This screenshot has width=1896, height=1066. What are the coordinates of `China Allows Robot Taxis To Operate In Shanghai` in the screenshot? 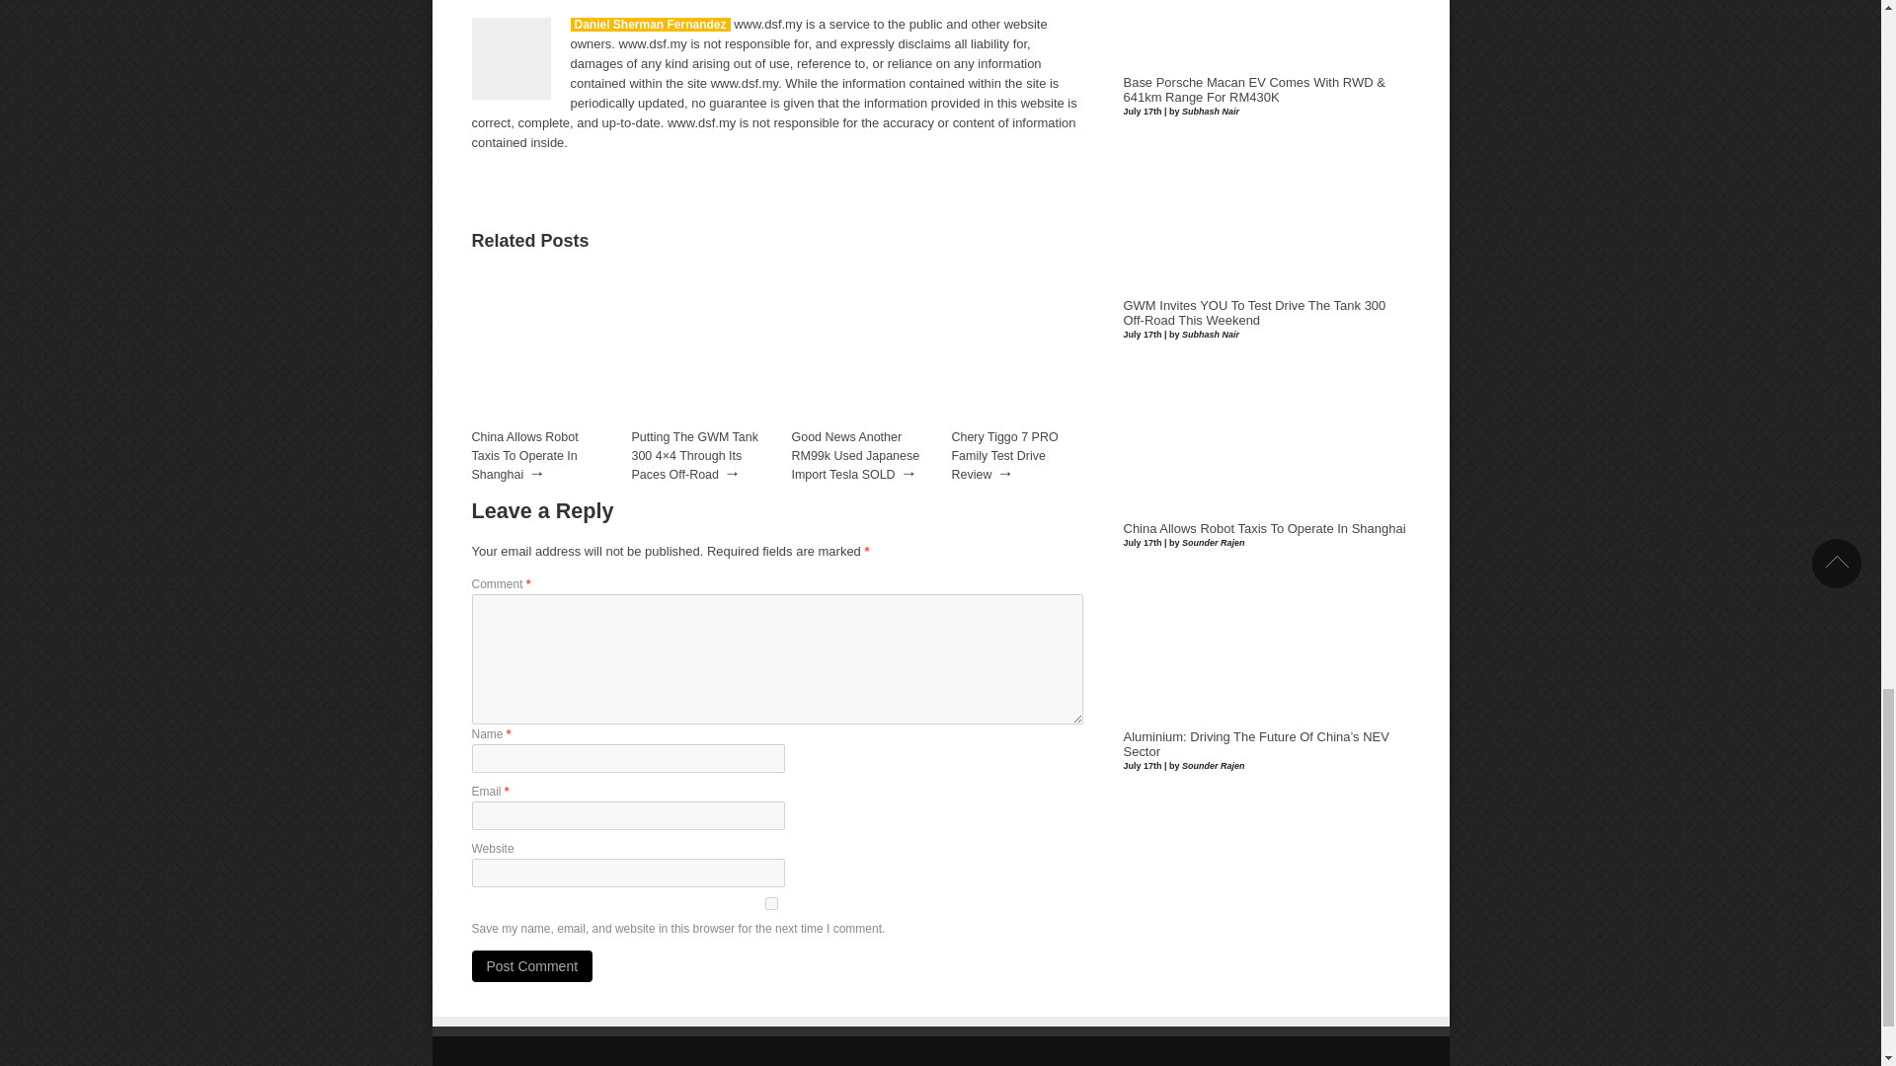 It's located at (525, 456).